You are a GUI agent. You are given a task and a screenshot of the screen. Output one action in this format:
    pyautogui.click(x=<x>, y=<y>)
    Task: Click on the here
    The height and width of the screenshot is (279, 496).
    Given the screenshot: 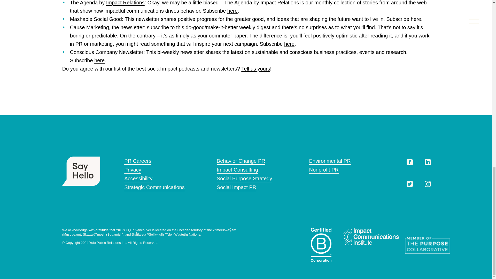 What is the action you would take?
    pyautogui.click(x=416, y=19)
    